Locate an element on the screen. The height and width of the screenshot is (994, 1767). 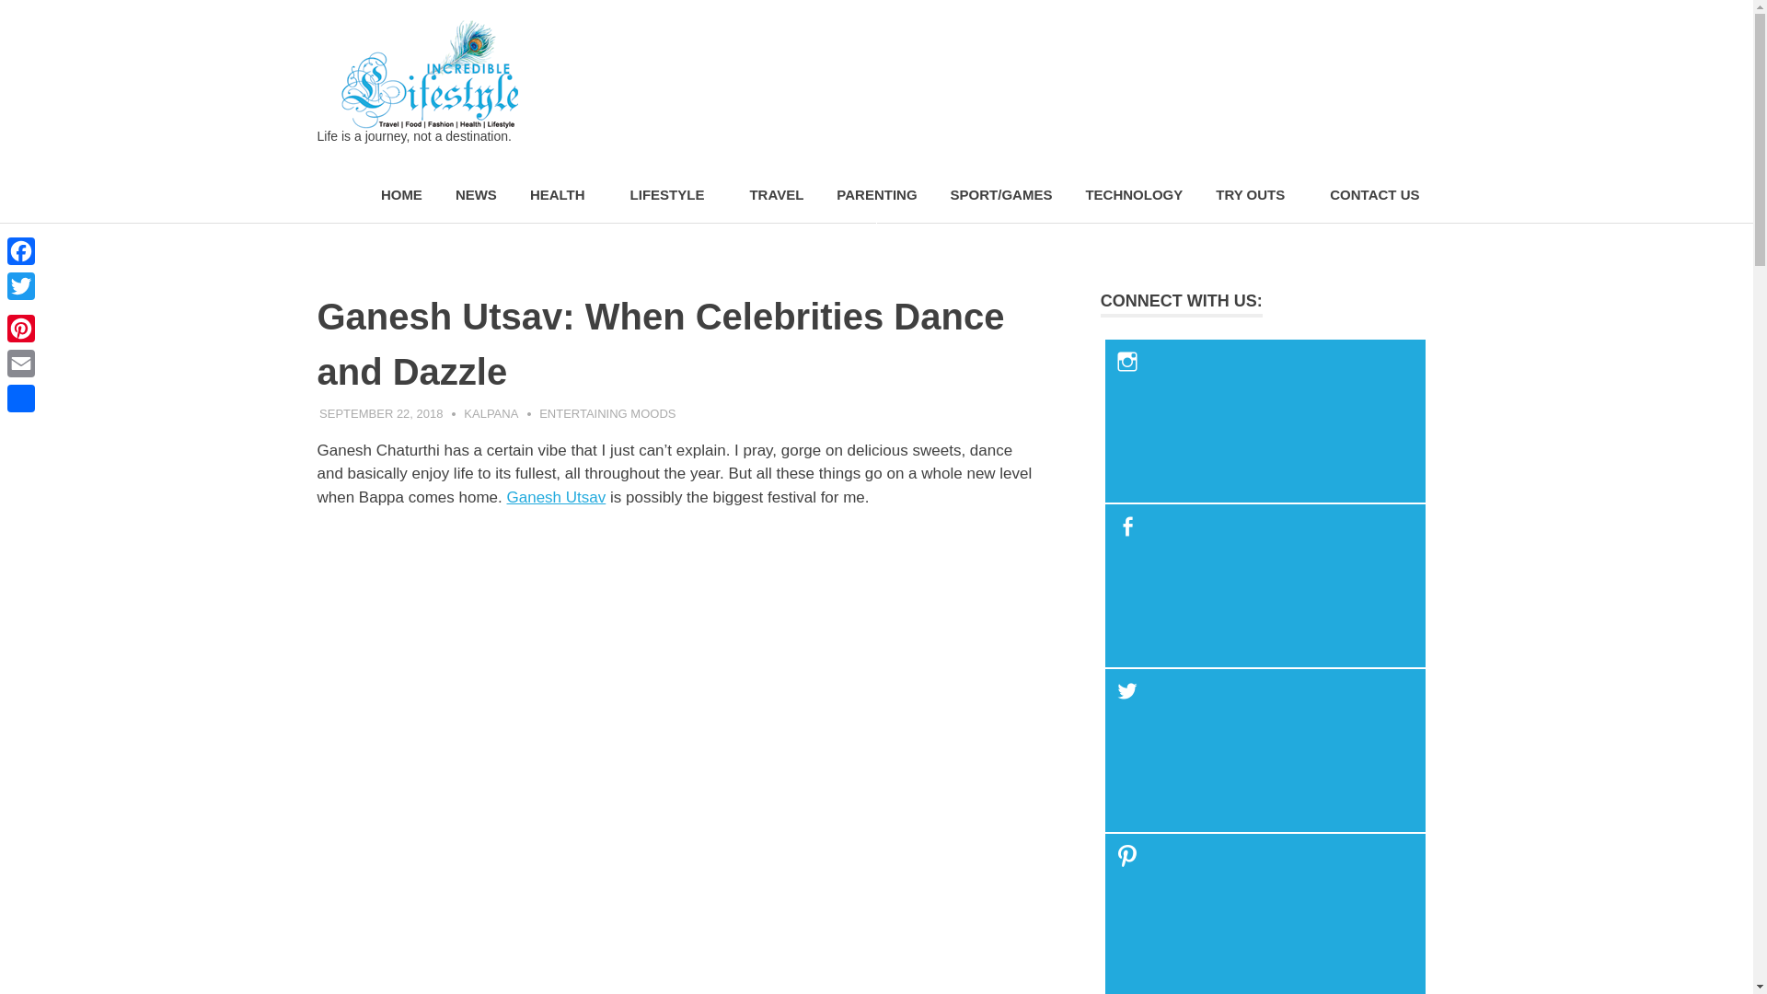
HEALTH is located at coordinates (563, 195).